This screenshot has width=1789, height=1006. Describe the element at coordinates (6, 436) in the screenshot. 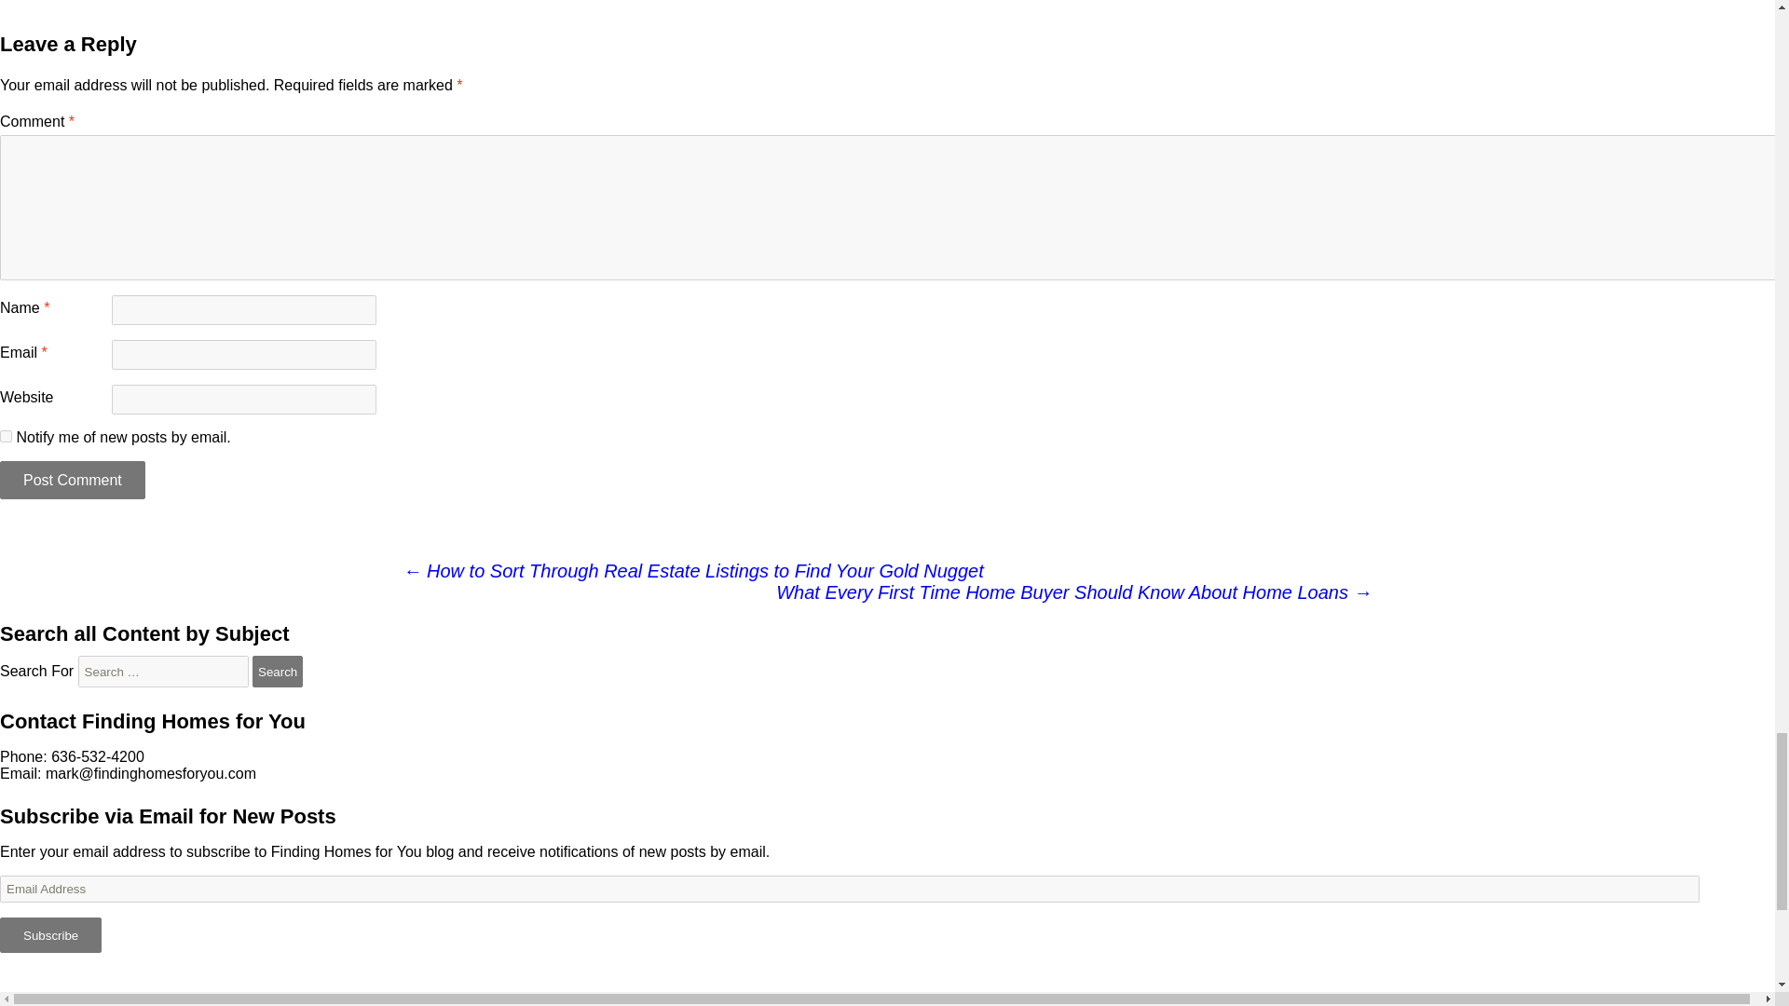

I see `subscribe` at that location.